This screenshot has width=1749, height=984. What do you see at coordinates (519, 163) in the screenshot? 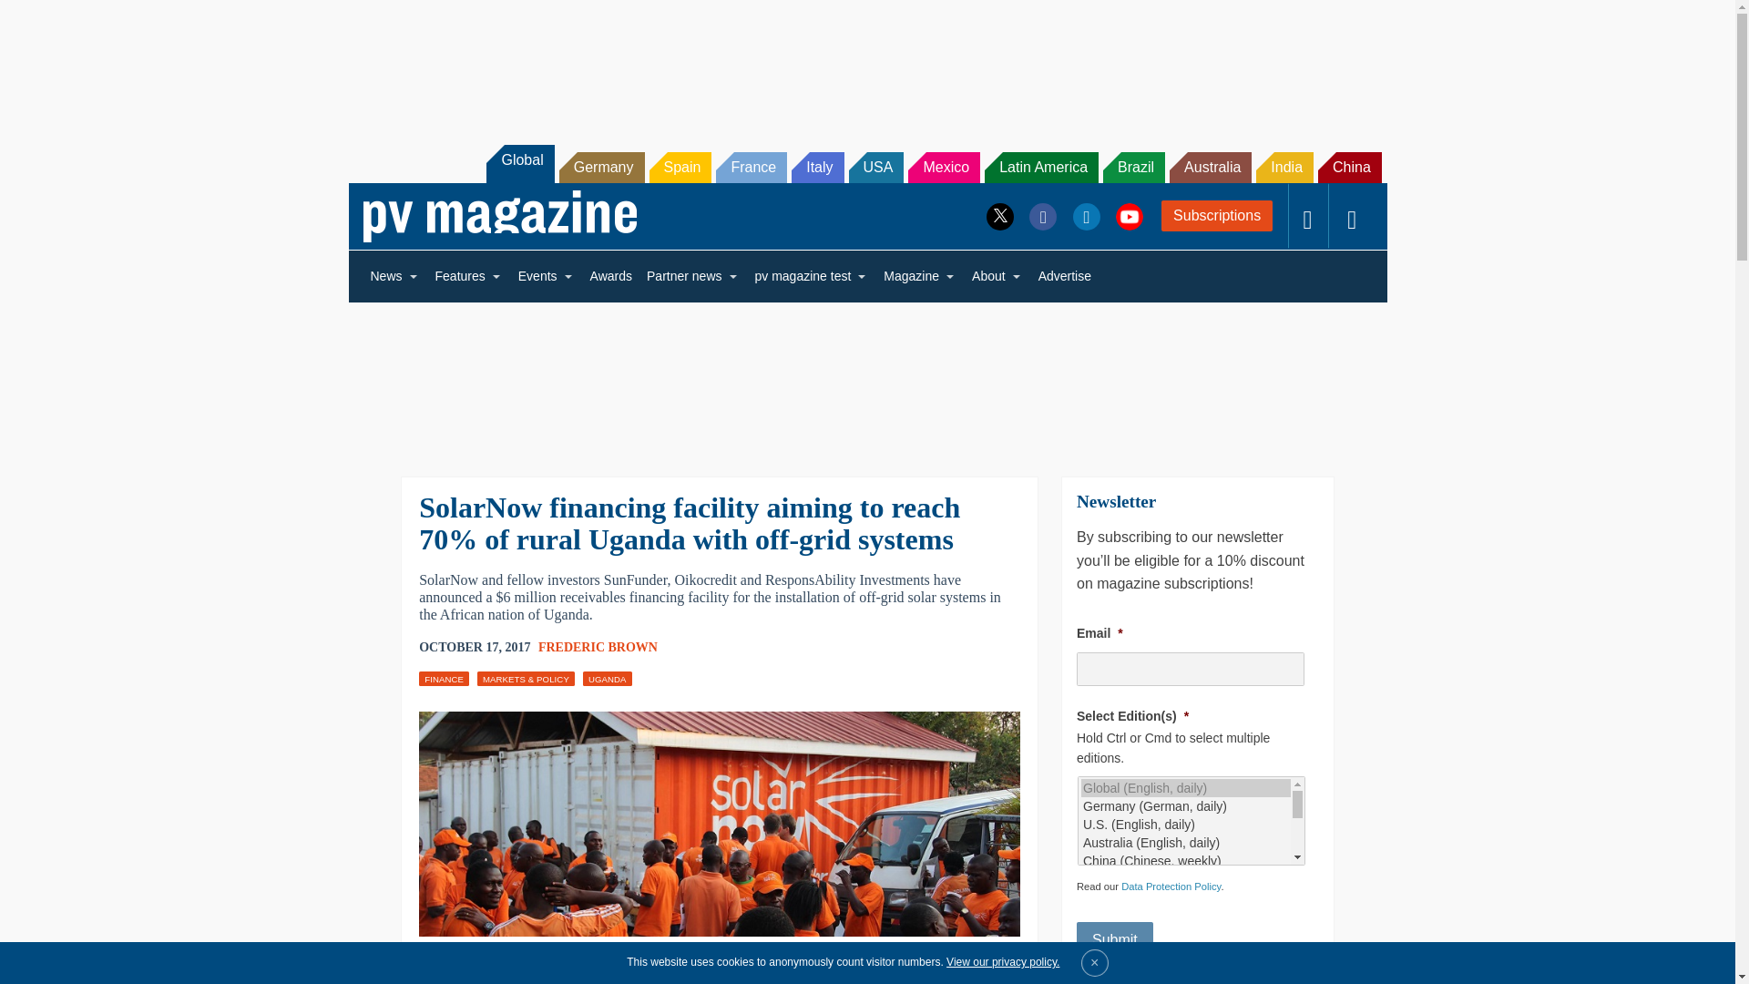
I see `Global` at bounding box center [519, 163].